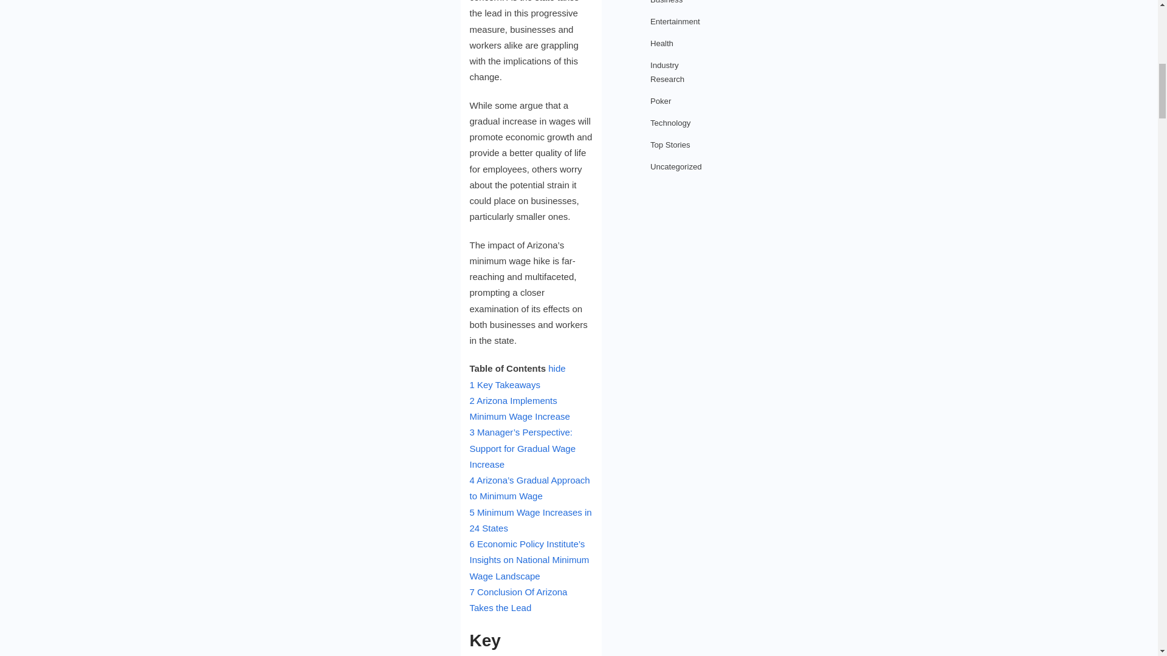  I want to click on 5 Minimum Wage Increases in 24 States, so click(530, 520).